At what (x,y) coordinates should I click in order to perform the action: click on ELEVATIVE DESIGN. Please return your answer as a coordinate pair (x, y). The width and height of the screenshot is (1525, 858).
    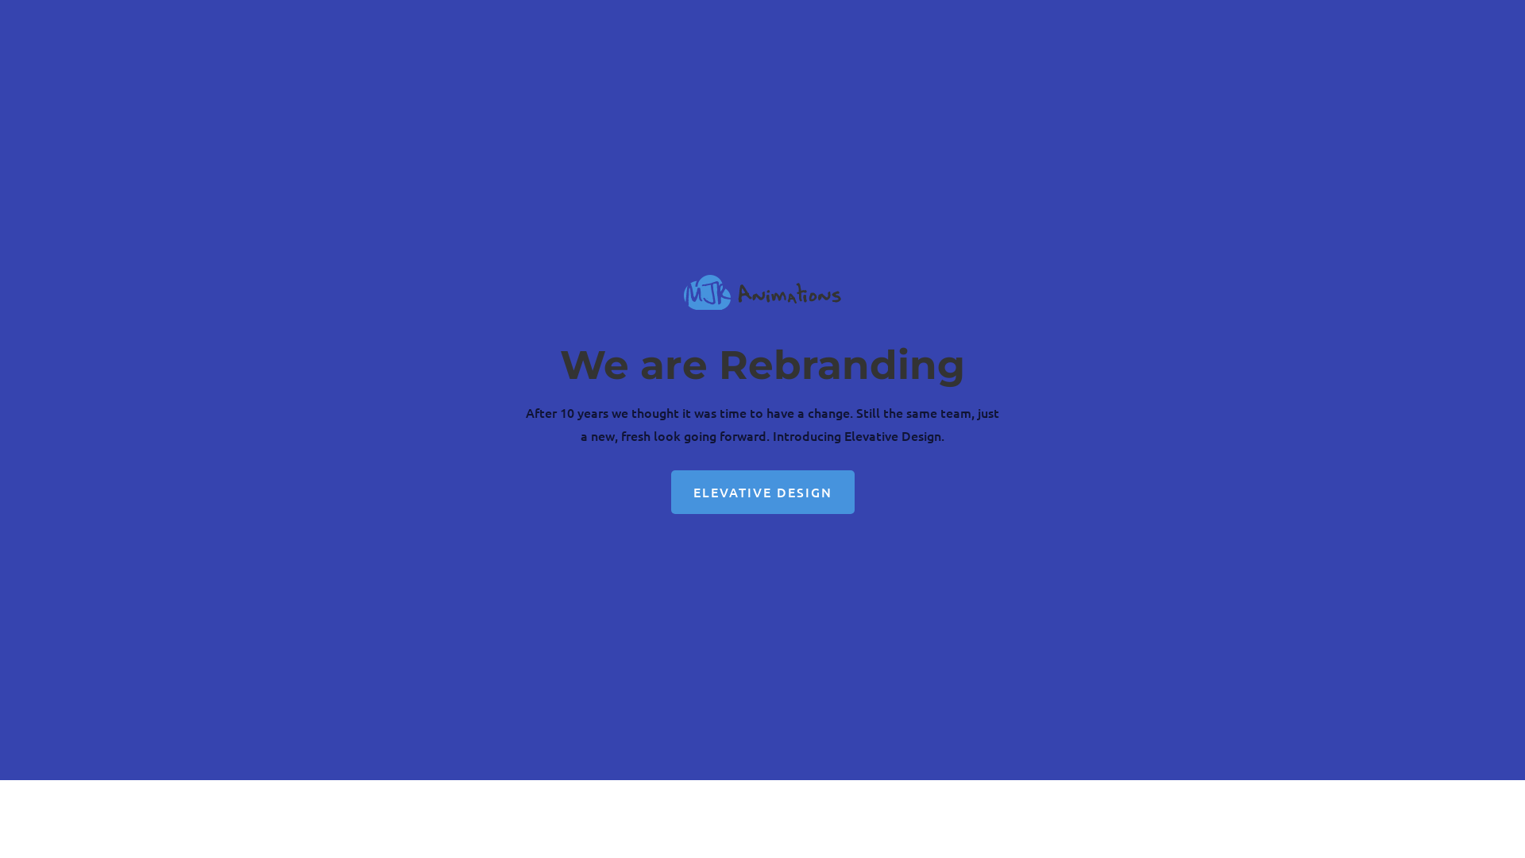
    Looking at the image, I should click on (762, 493).